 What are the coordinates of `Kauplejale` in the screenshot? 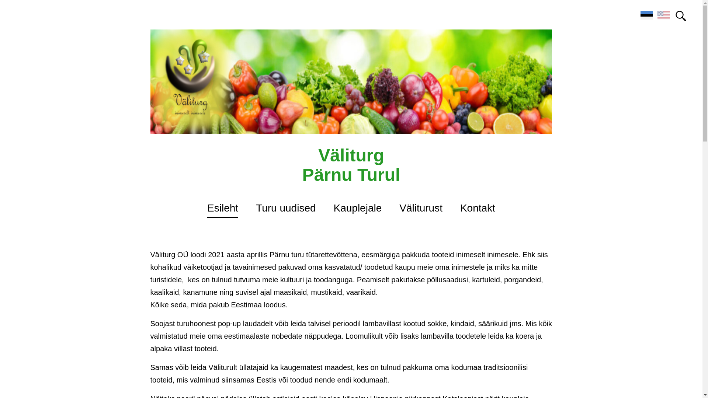 It's located at (357, 210).